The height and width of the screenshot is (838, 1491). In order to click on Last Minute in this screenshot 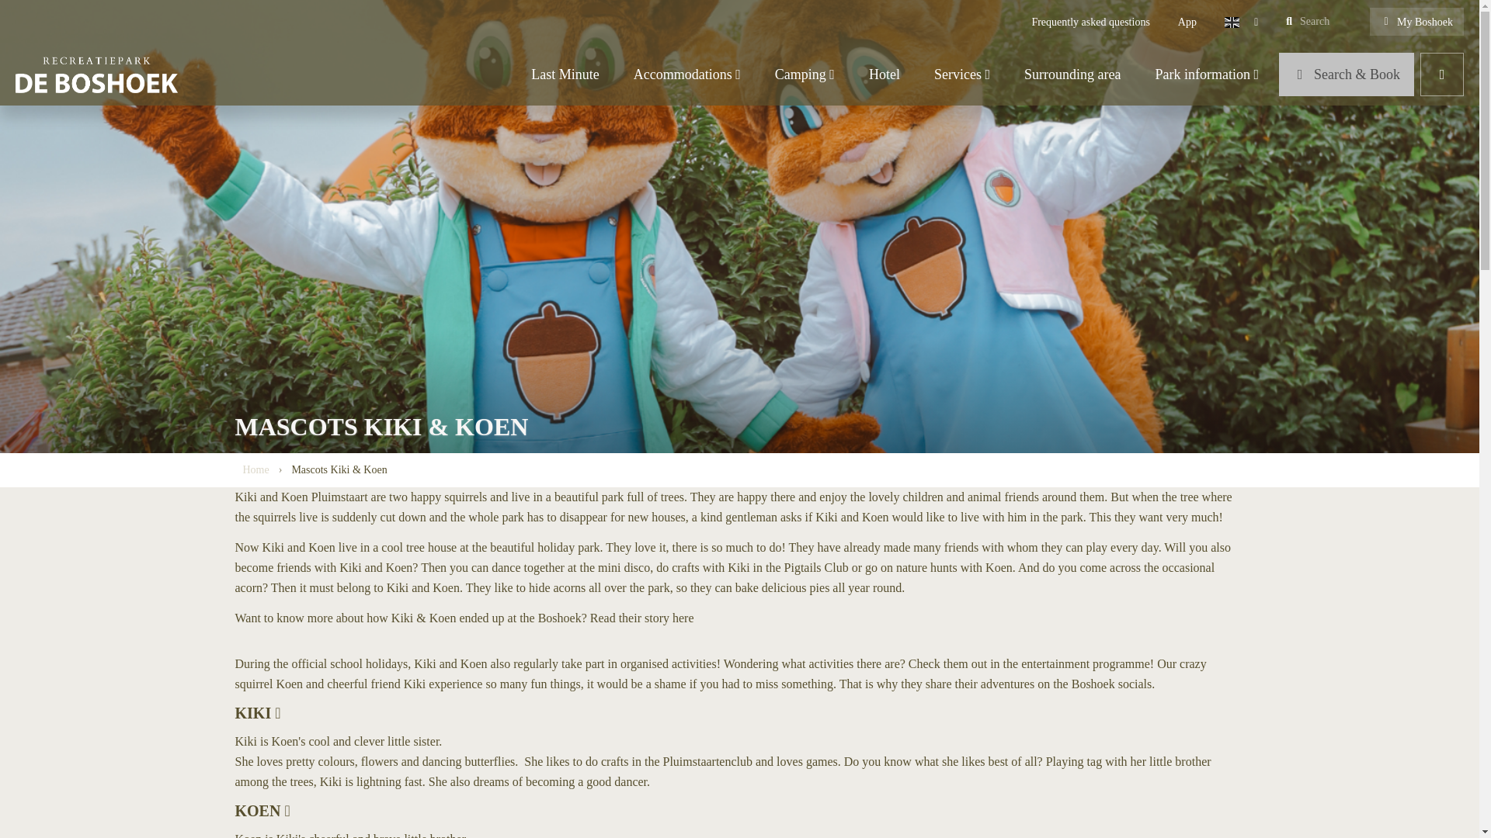, I will do `click(565, 74)`.